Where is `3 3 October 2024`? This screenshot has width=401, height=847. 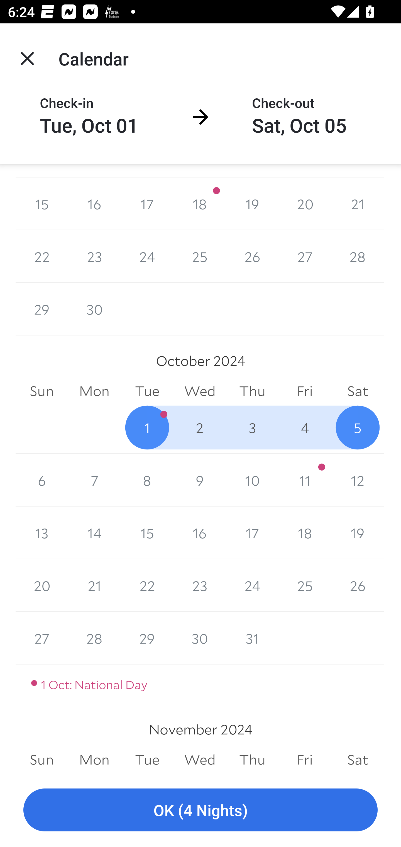 3 3 October 2024 is located at coordinates (252, 427).